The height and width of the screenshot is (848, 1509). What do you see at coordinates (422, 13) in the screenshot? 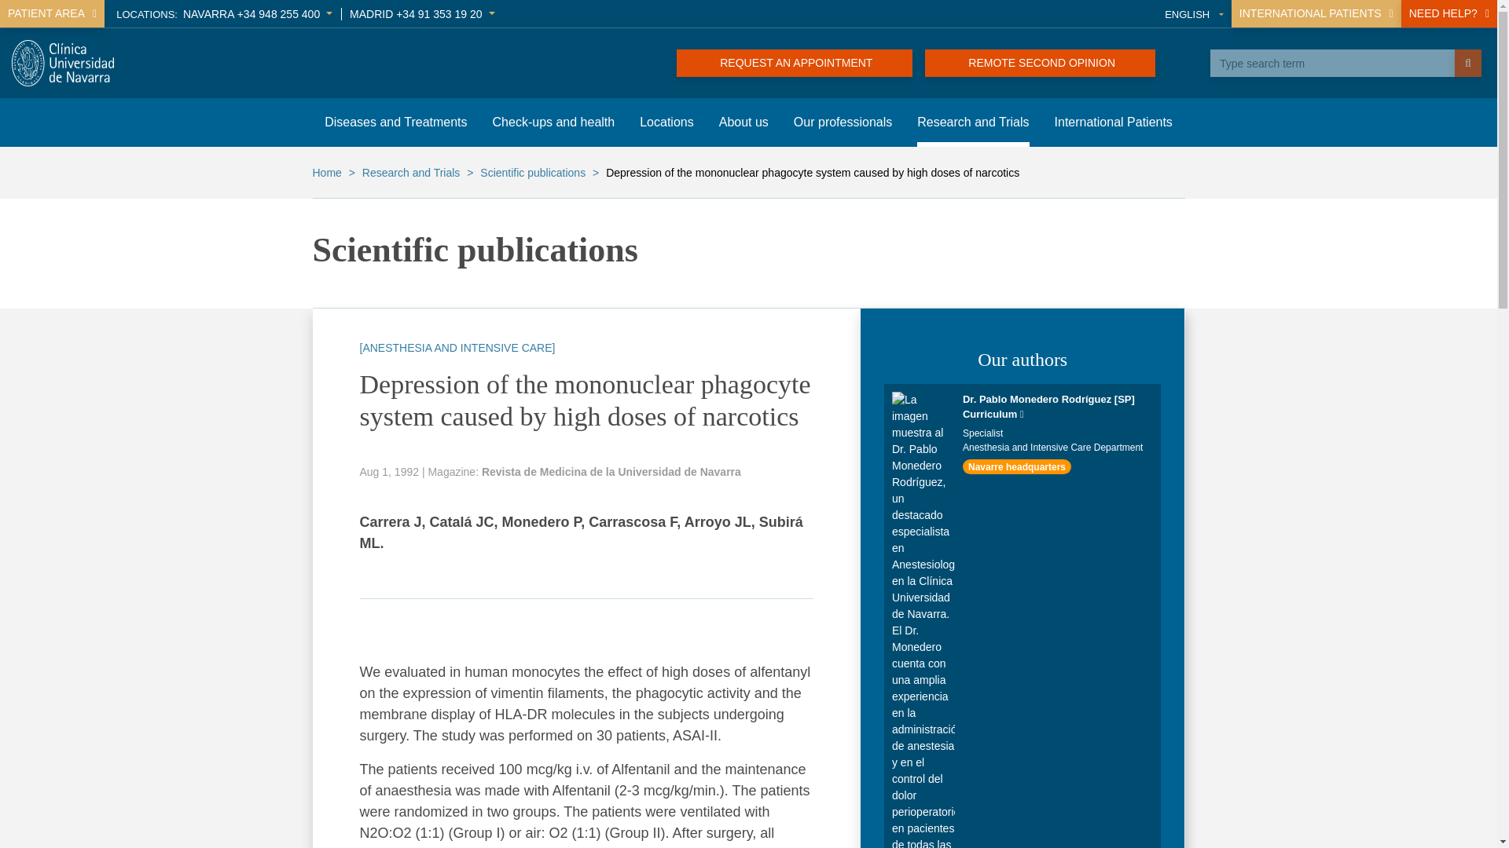
I see `MADRID` at bounding box center [422, 13].